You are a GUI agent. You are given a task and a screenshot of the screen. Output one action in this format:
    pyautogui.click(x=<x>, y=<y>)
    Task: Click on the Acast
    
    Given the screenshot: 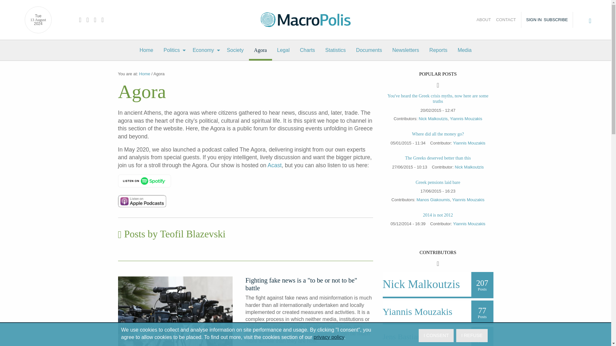 What is the action you would take?
    pyautogui.click(x=274, y=165)
    